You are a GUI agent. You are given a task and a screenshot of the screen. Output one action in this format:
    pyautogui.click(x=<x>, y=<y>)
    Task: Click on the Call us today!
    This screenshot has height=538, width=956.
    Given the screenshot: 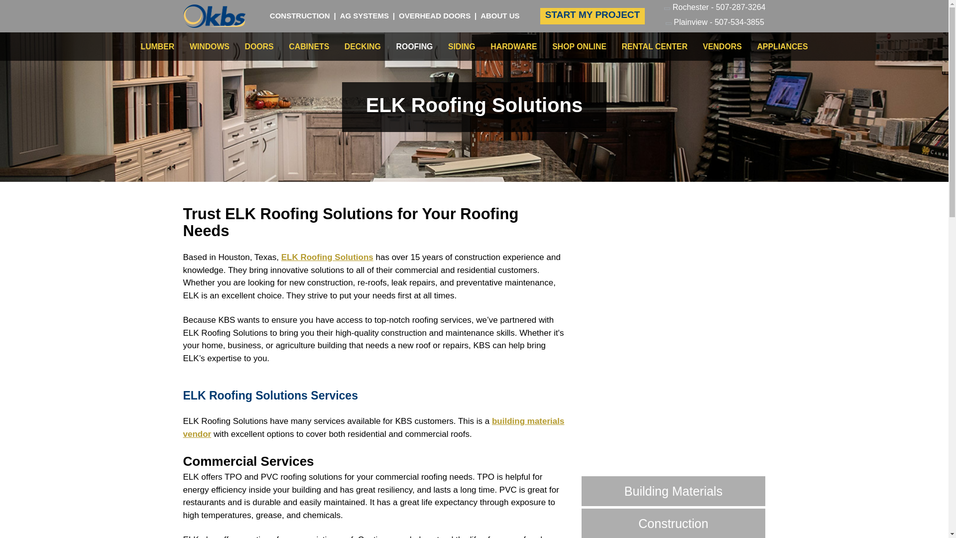 What is the action you would take?
    pyautogui.click(x=715, y=8)
    